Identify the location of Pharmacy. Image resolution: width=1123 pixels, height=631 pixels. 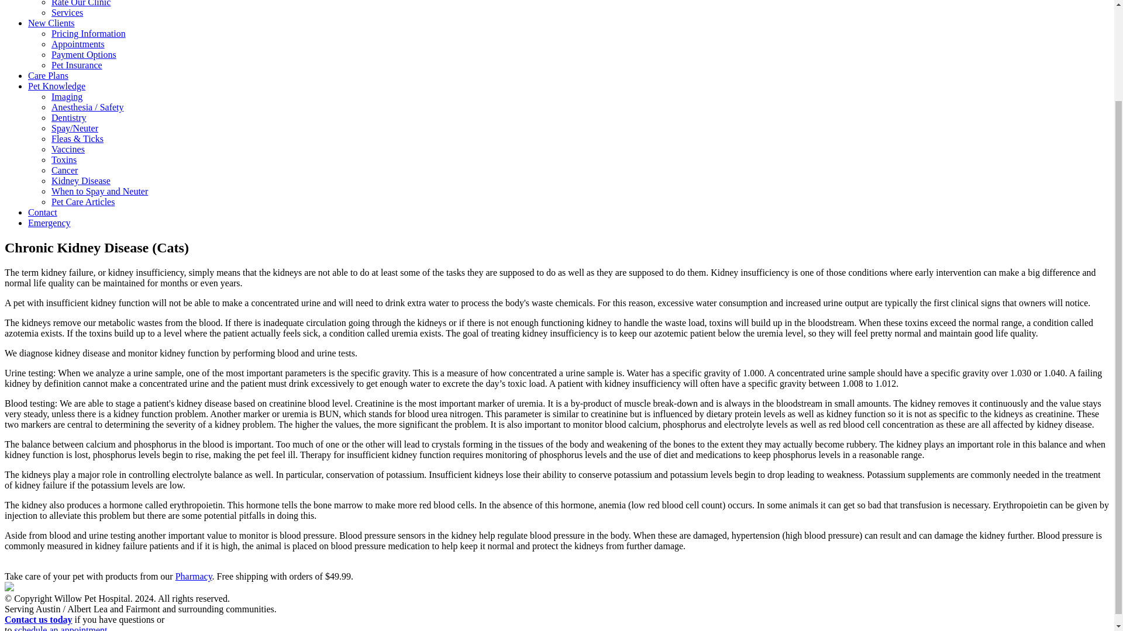
(193, 576).